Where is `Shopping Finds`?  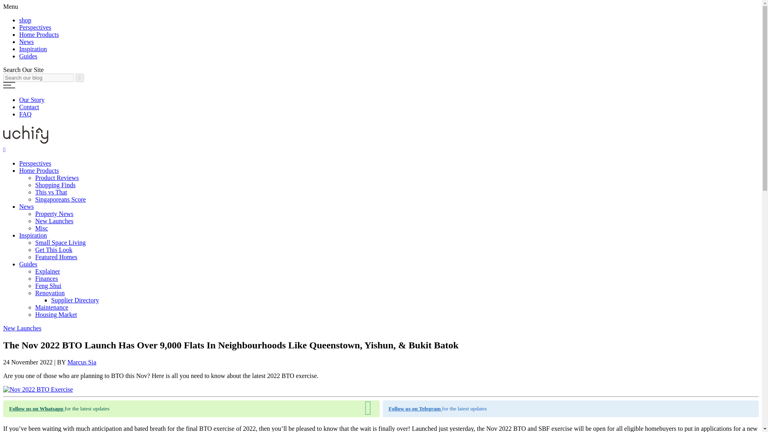 Shopping Finds is located at coordinates (55, 185).